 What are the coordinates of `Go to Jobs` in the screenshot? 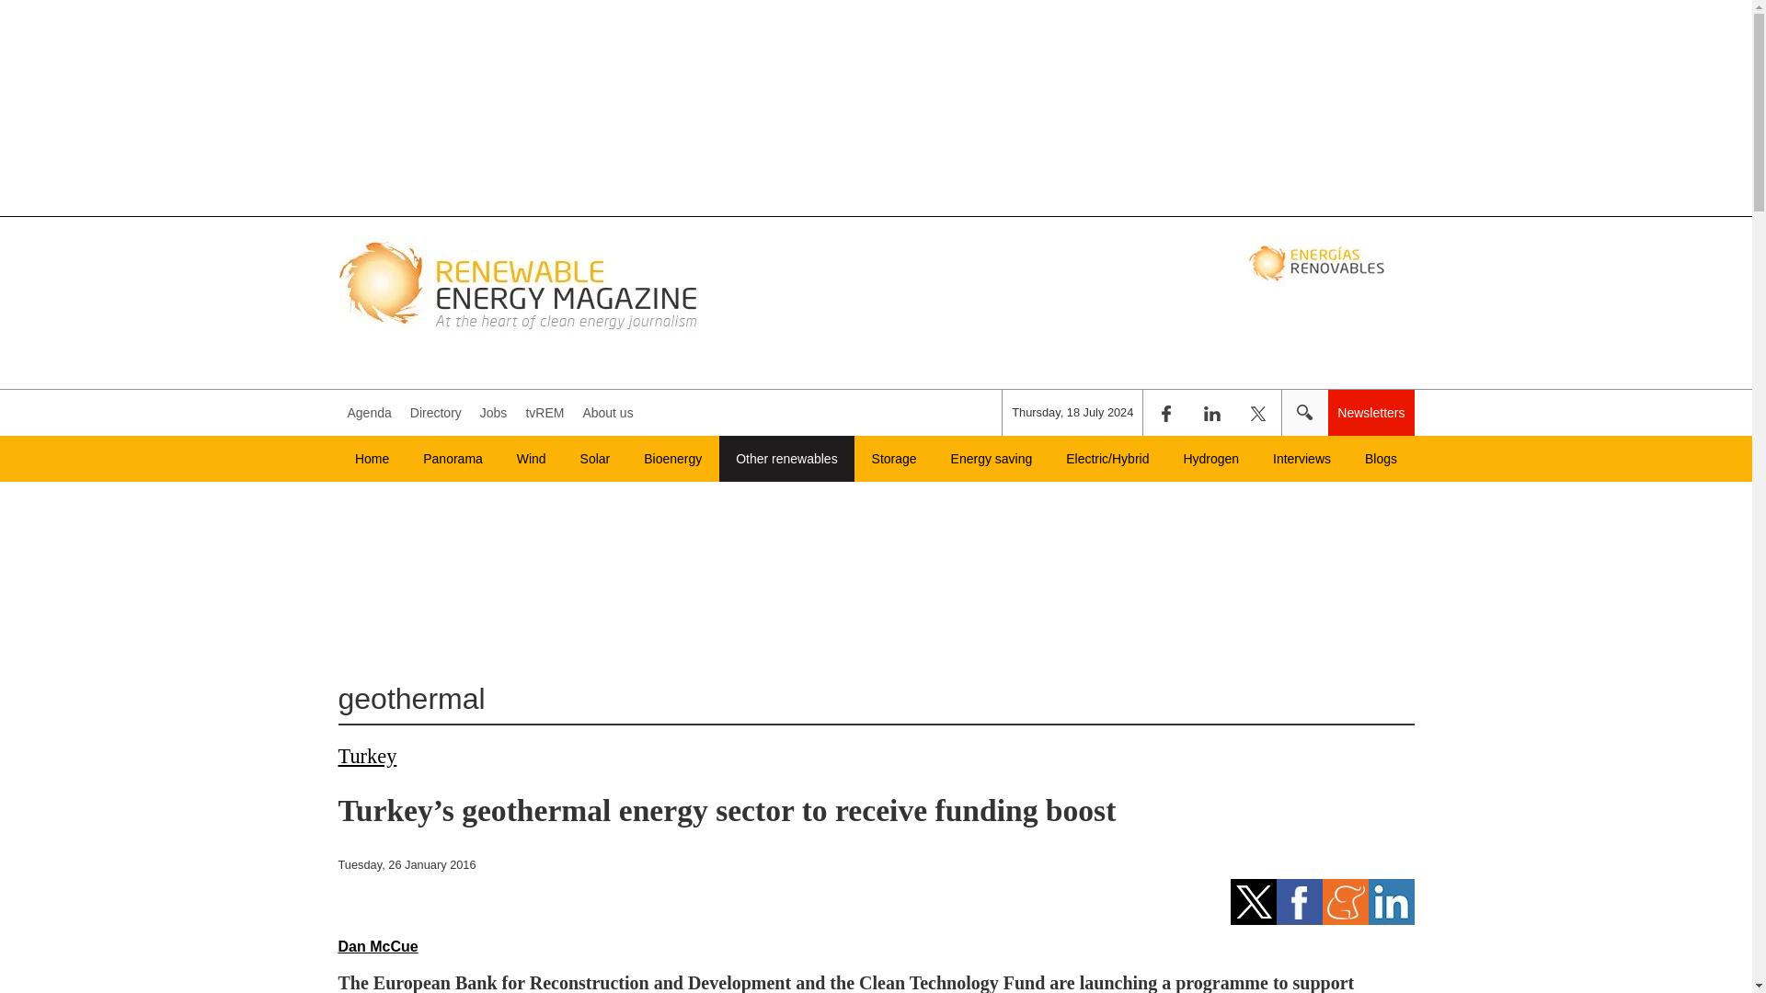 It's located at (494, 413).